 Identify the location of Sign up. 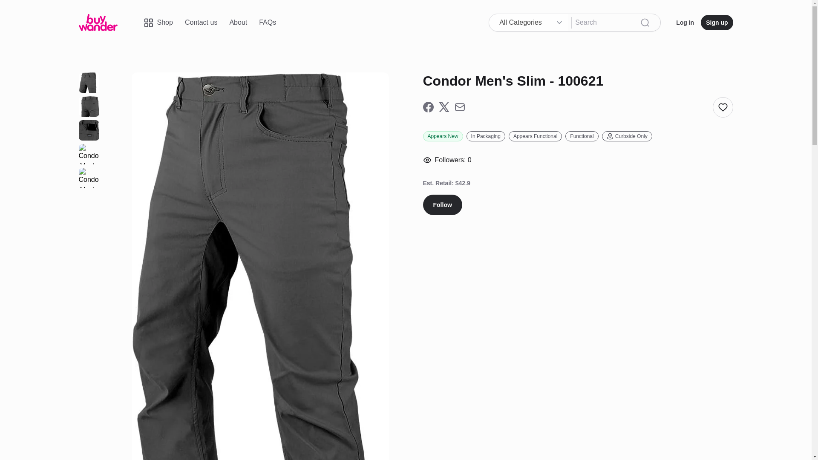
(717, 22).